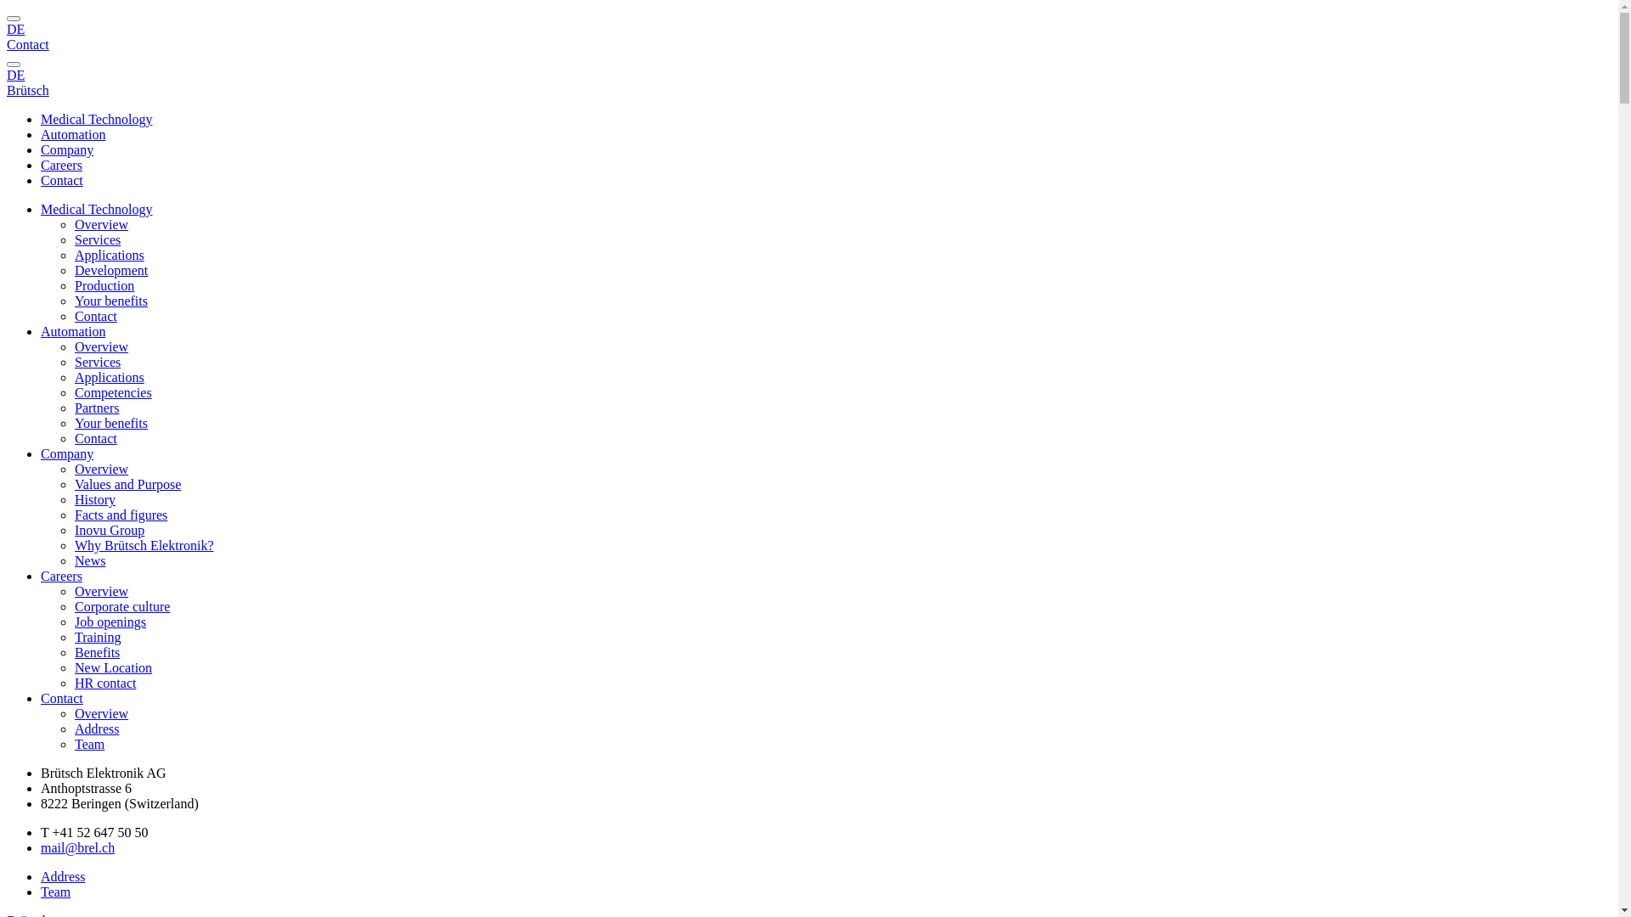 The height and width of the screenshot is (917, 1631). Describe the element at coordinates (90, 560) in the screenshot. I see `News` at that location.